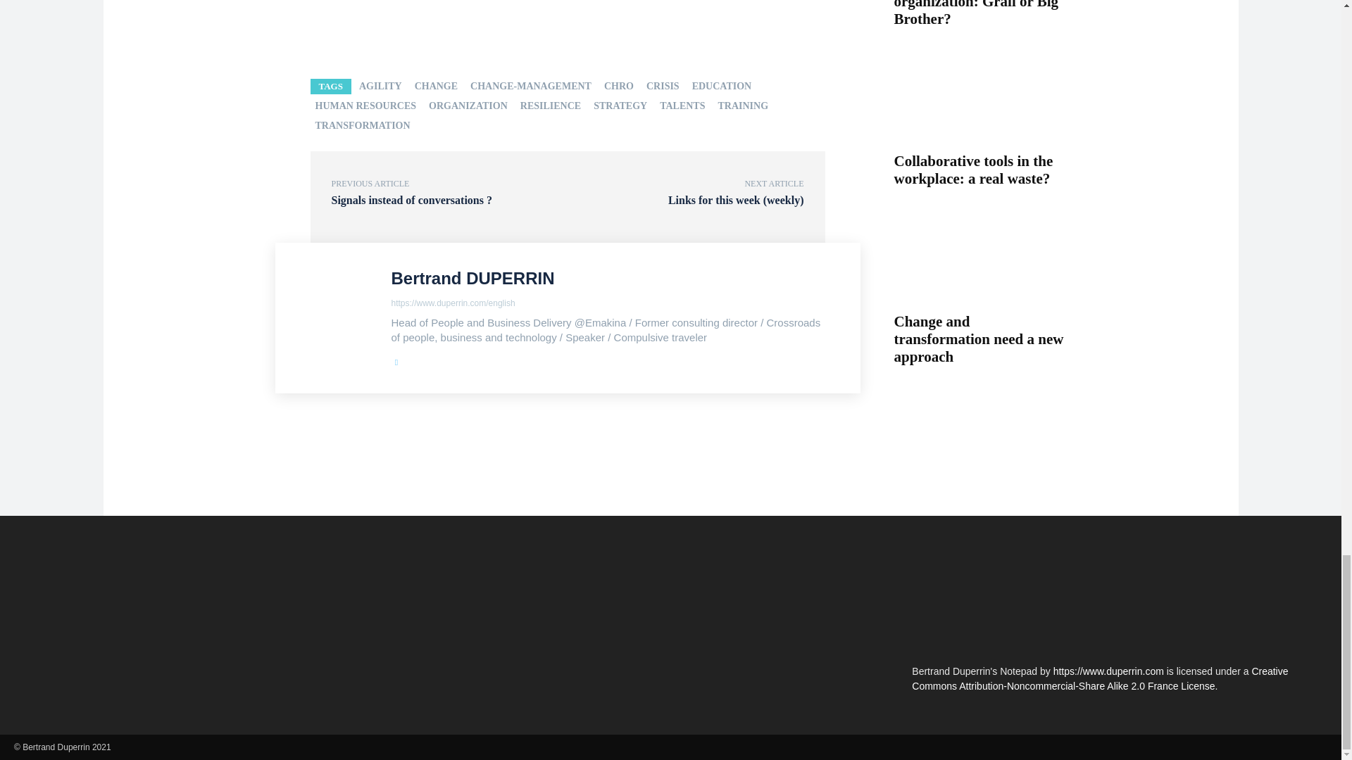 The height and width of the screenshot is (760, 1352). What do you see at coordinates (980, 260) in the screenshot?
I see `Change and transformation need a new approach` at bounding box center [980, 260].